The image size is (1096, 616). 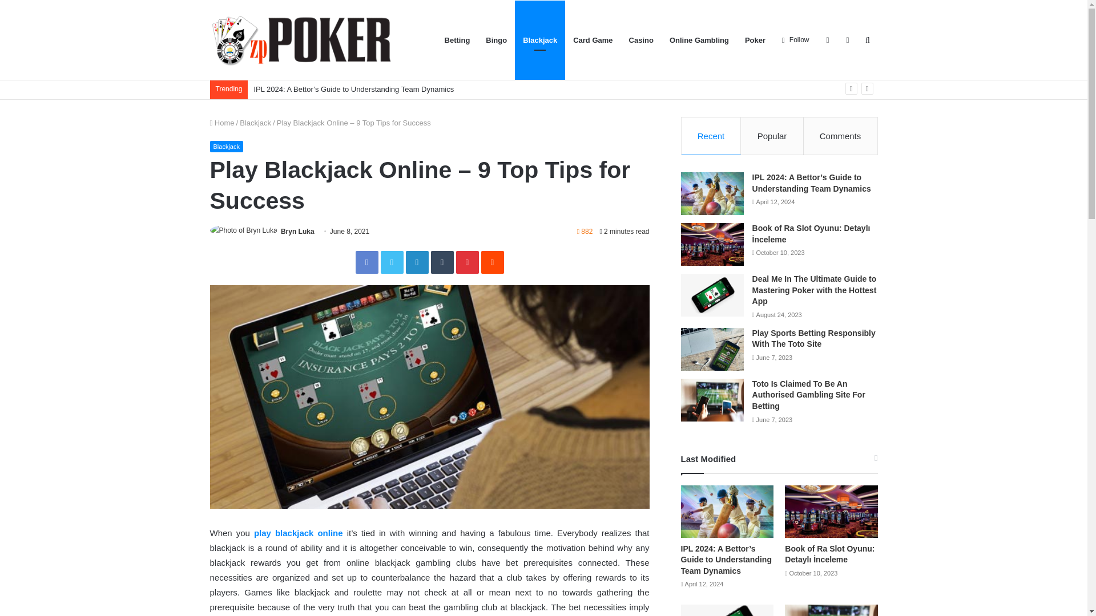 I want to click on Tumblr, so click(x=442, y=262).